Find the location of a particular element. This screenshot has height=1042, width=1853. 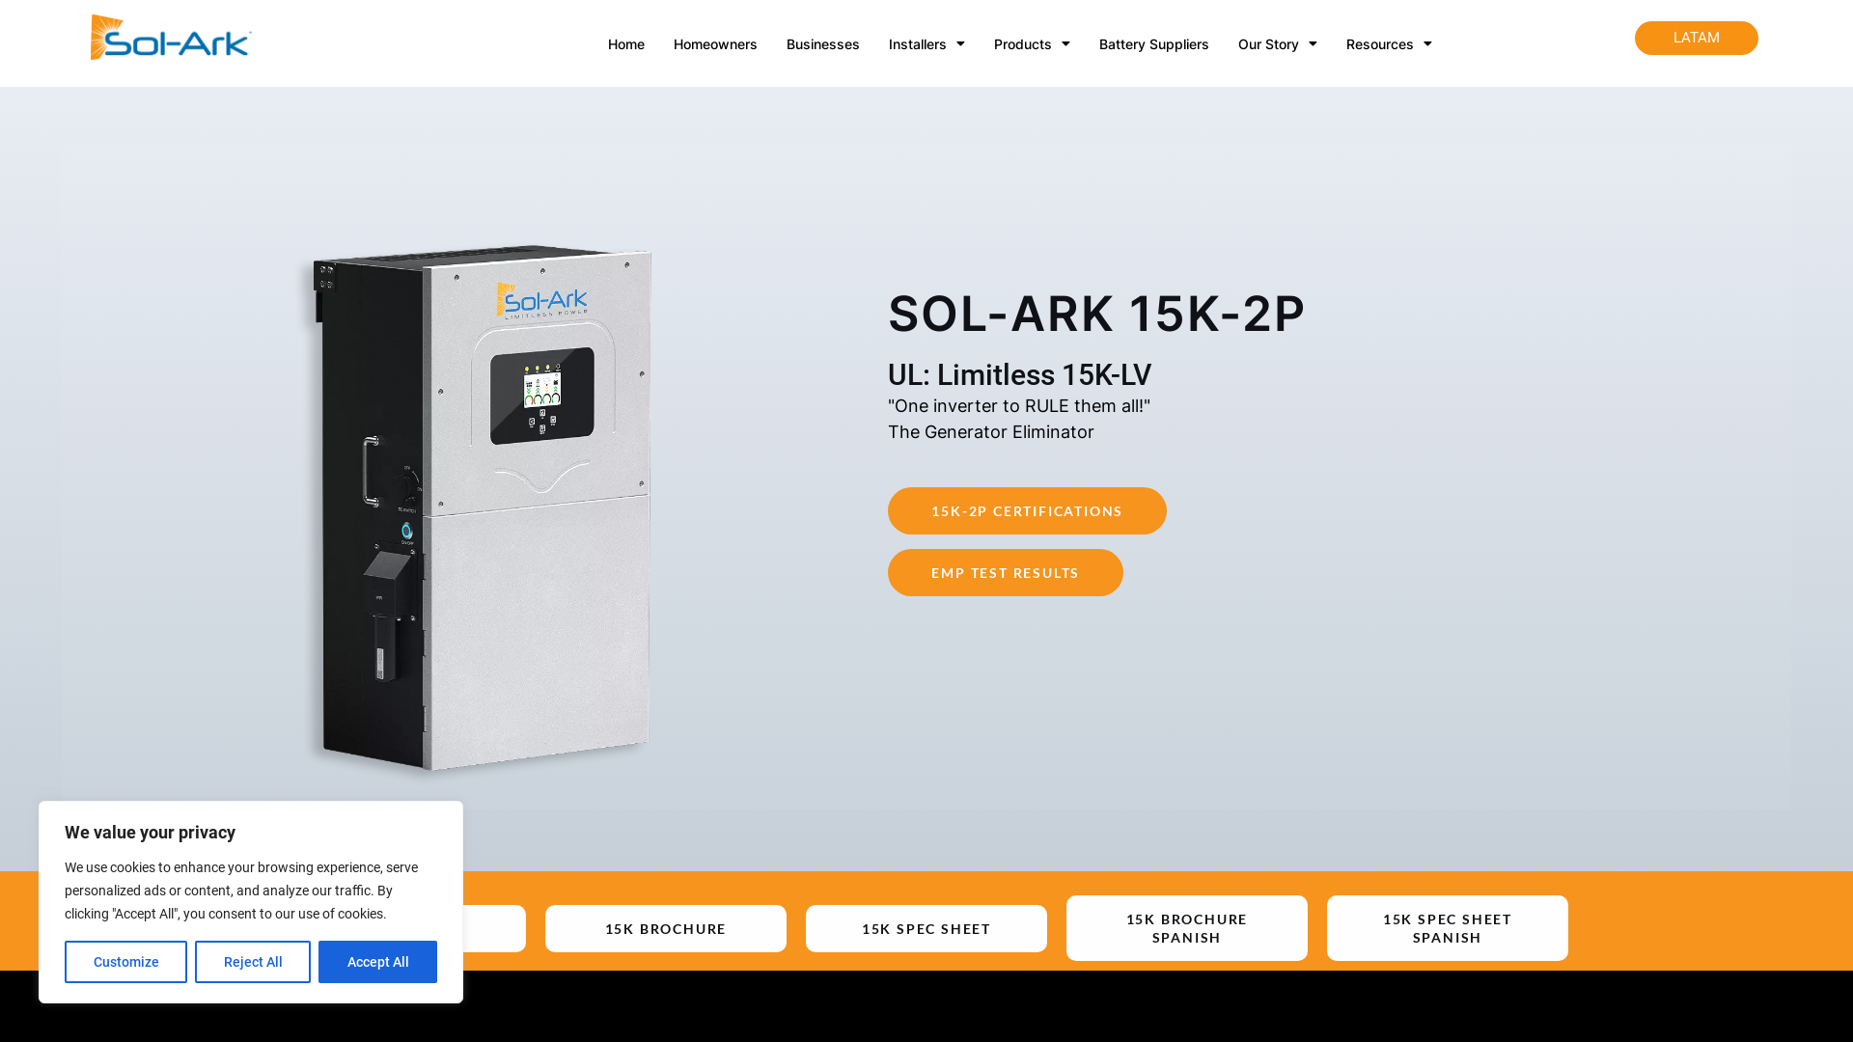

15K BROCHURE is located at coordinates (666, 928).